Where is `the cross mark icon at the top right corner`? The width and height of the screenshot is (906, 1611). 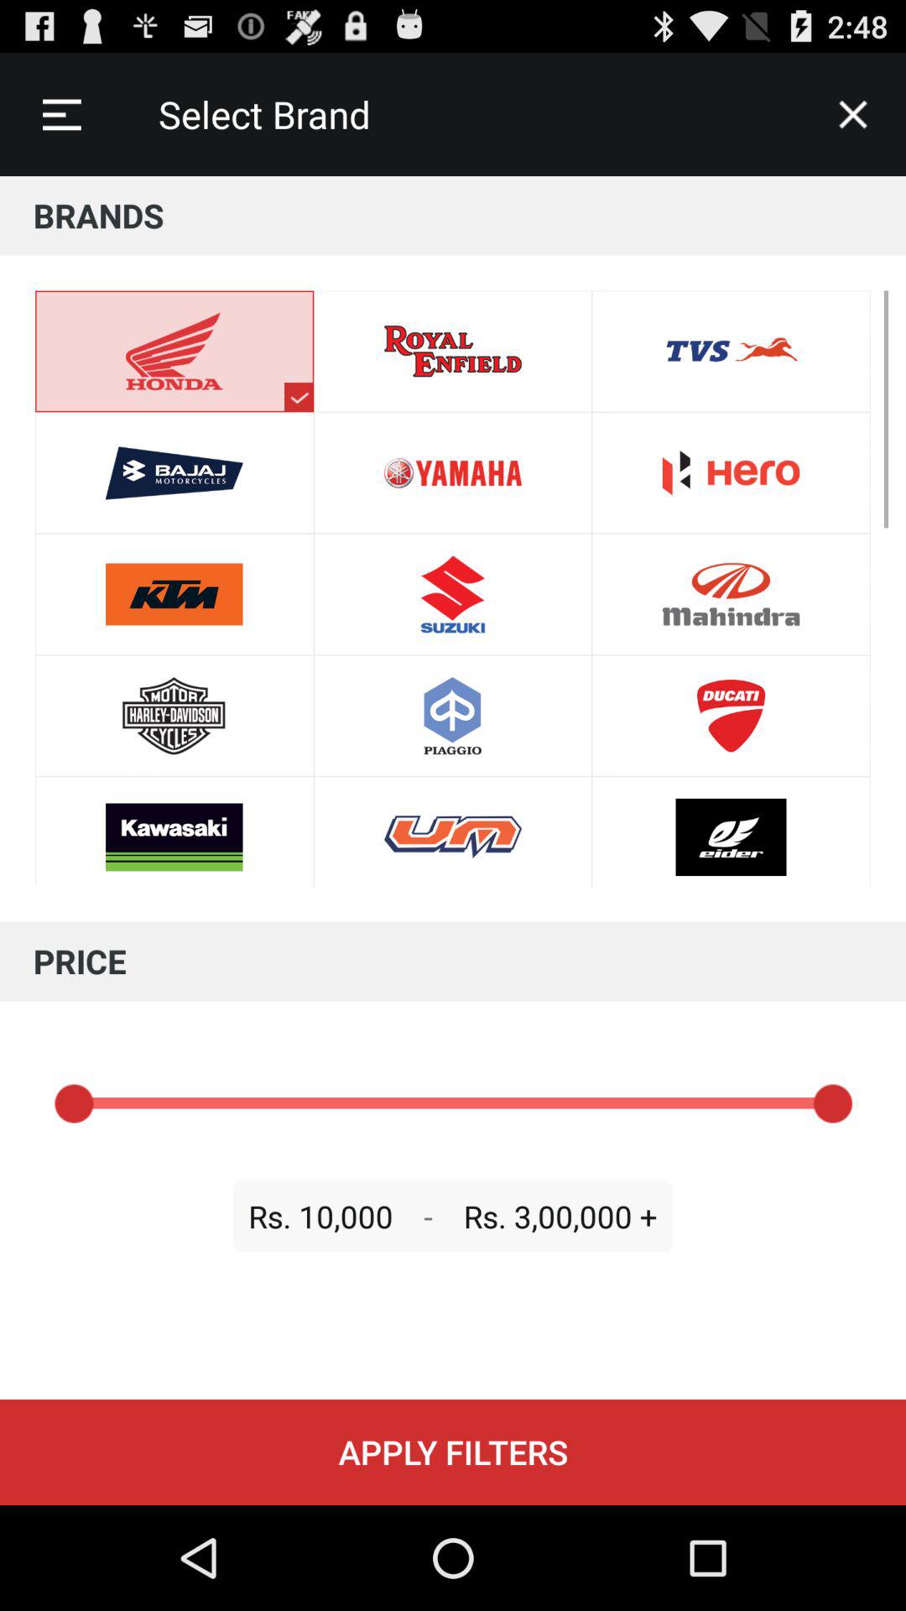
the cross mark icon at the top right corner is located at coordinates (852, 114).